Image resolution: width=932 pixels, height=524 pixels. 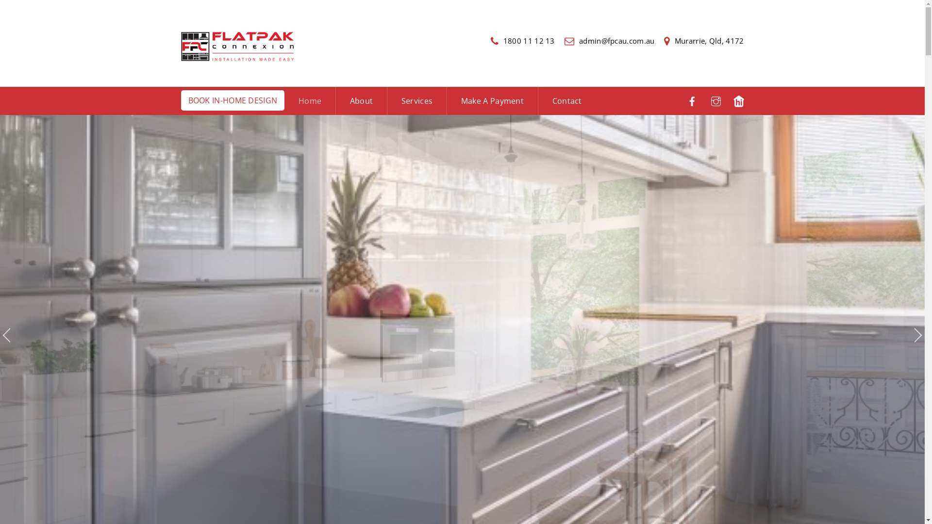 I want to click on Home, so click(x=310, y=101).